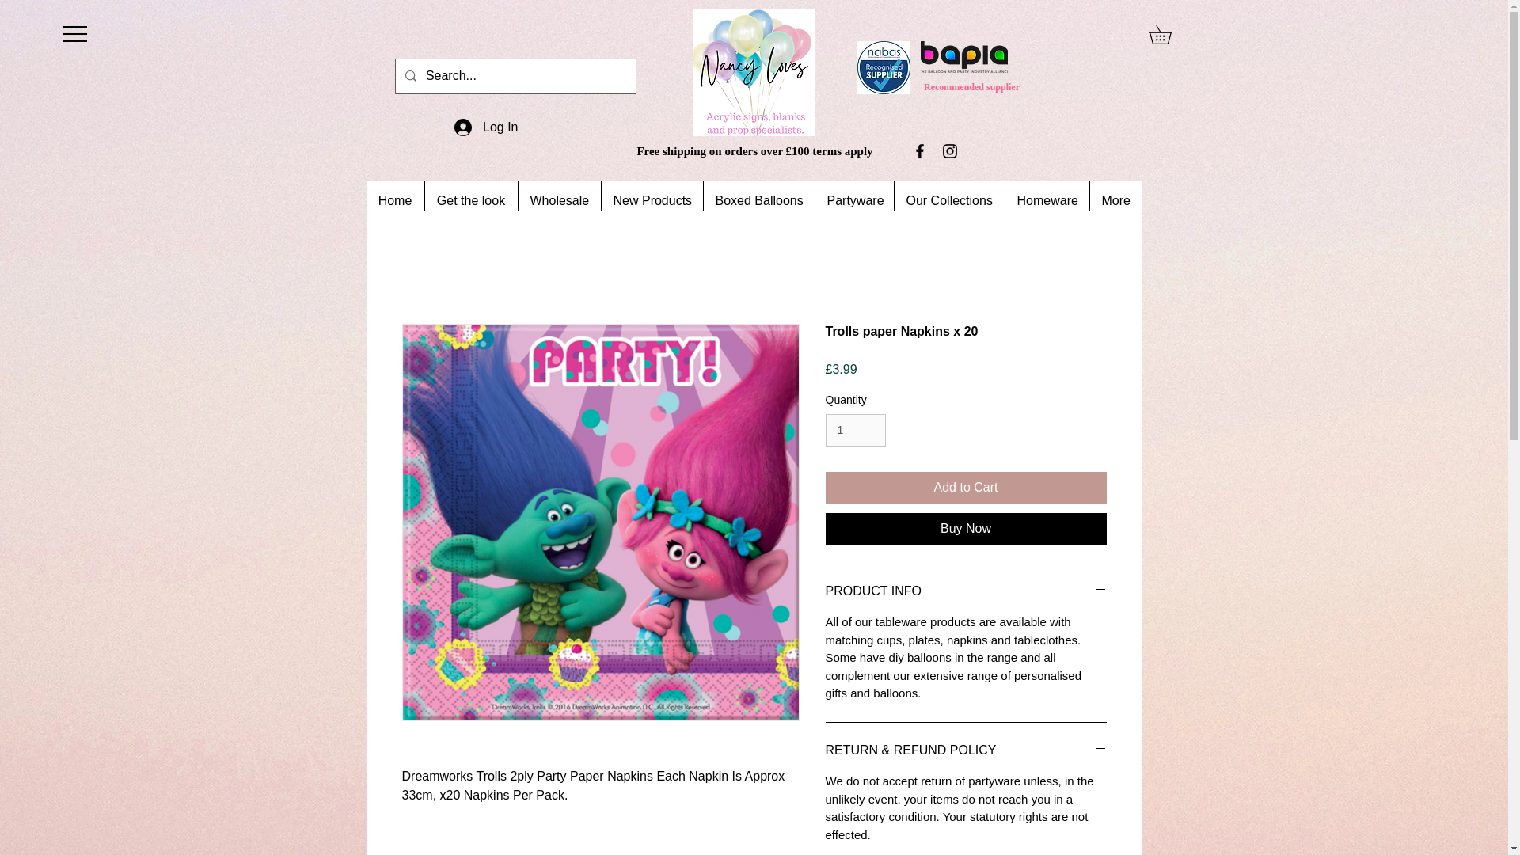 This screenshot has height=855, width=1520. I want to click on Boxed Balloons, so click(758, 200).